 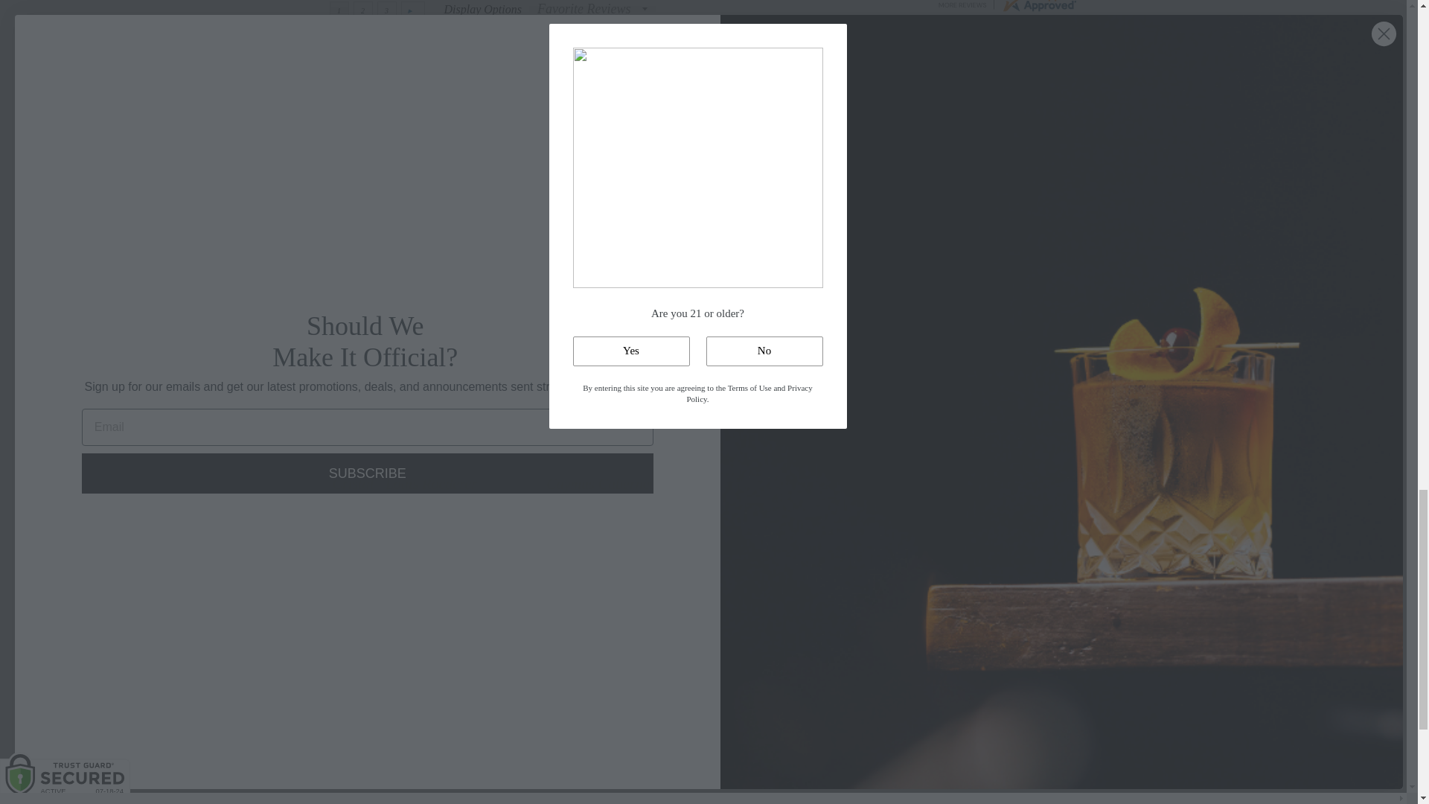 I want to click on Mastercard, so click(x=1029, y=733).